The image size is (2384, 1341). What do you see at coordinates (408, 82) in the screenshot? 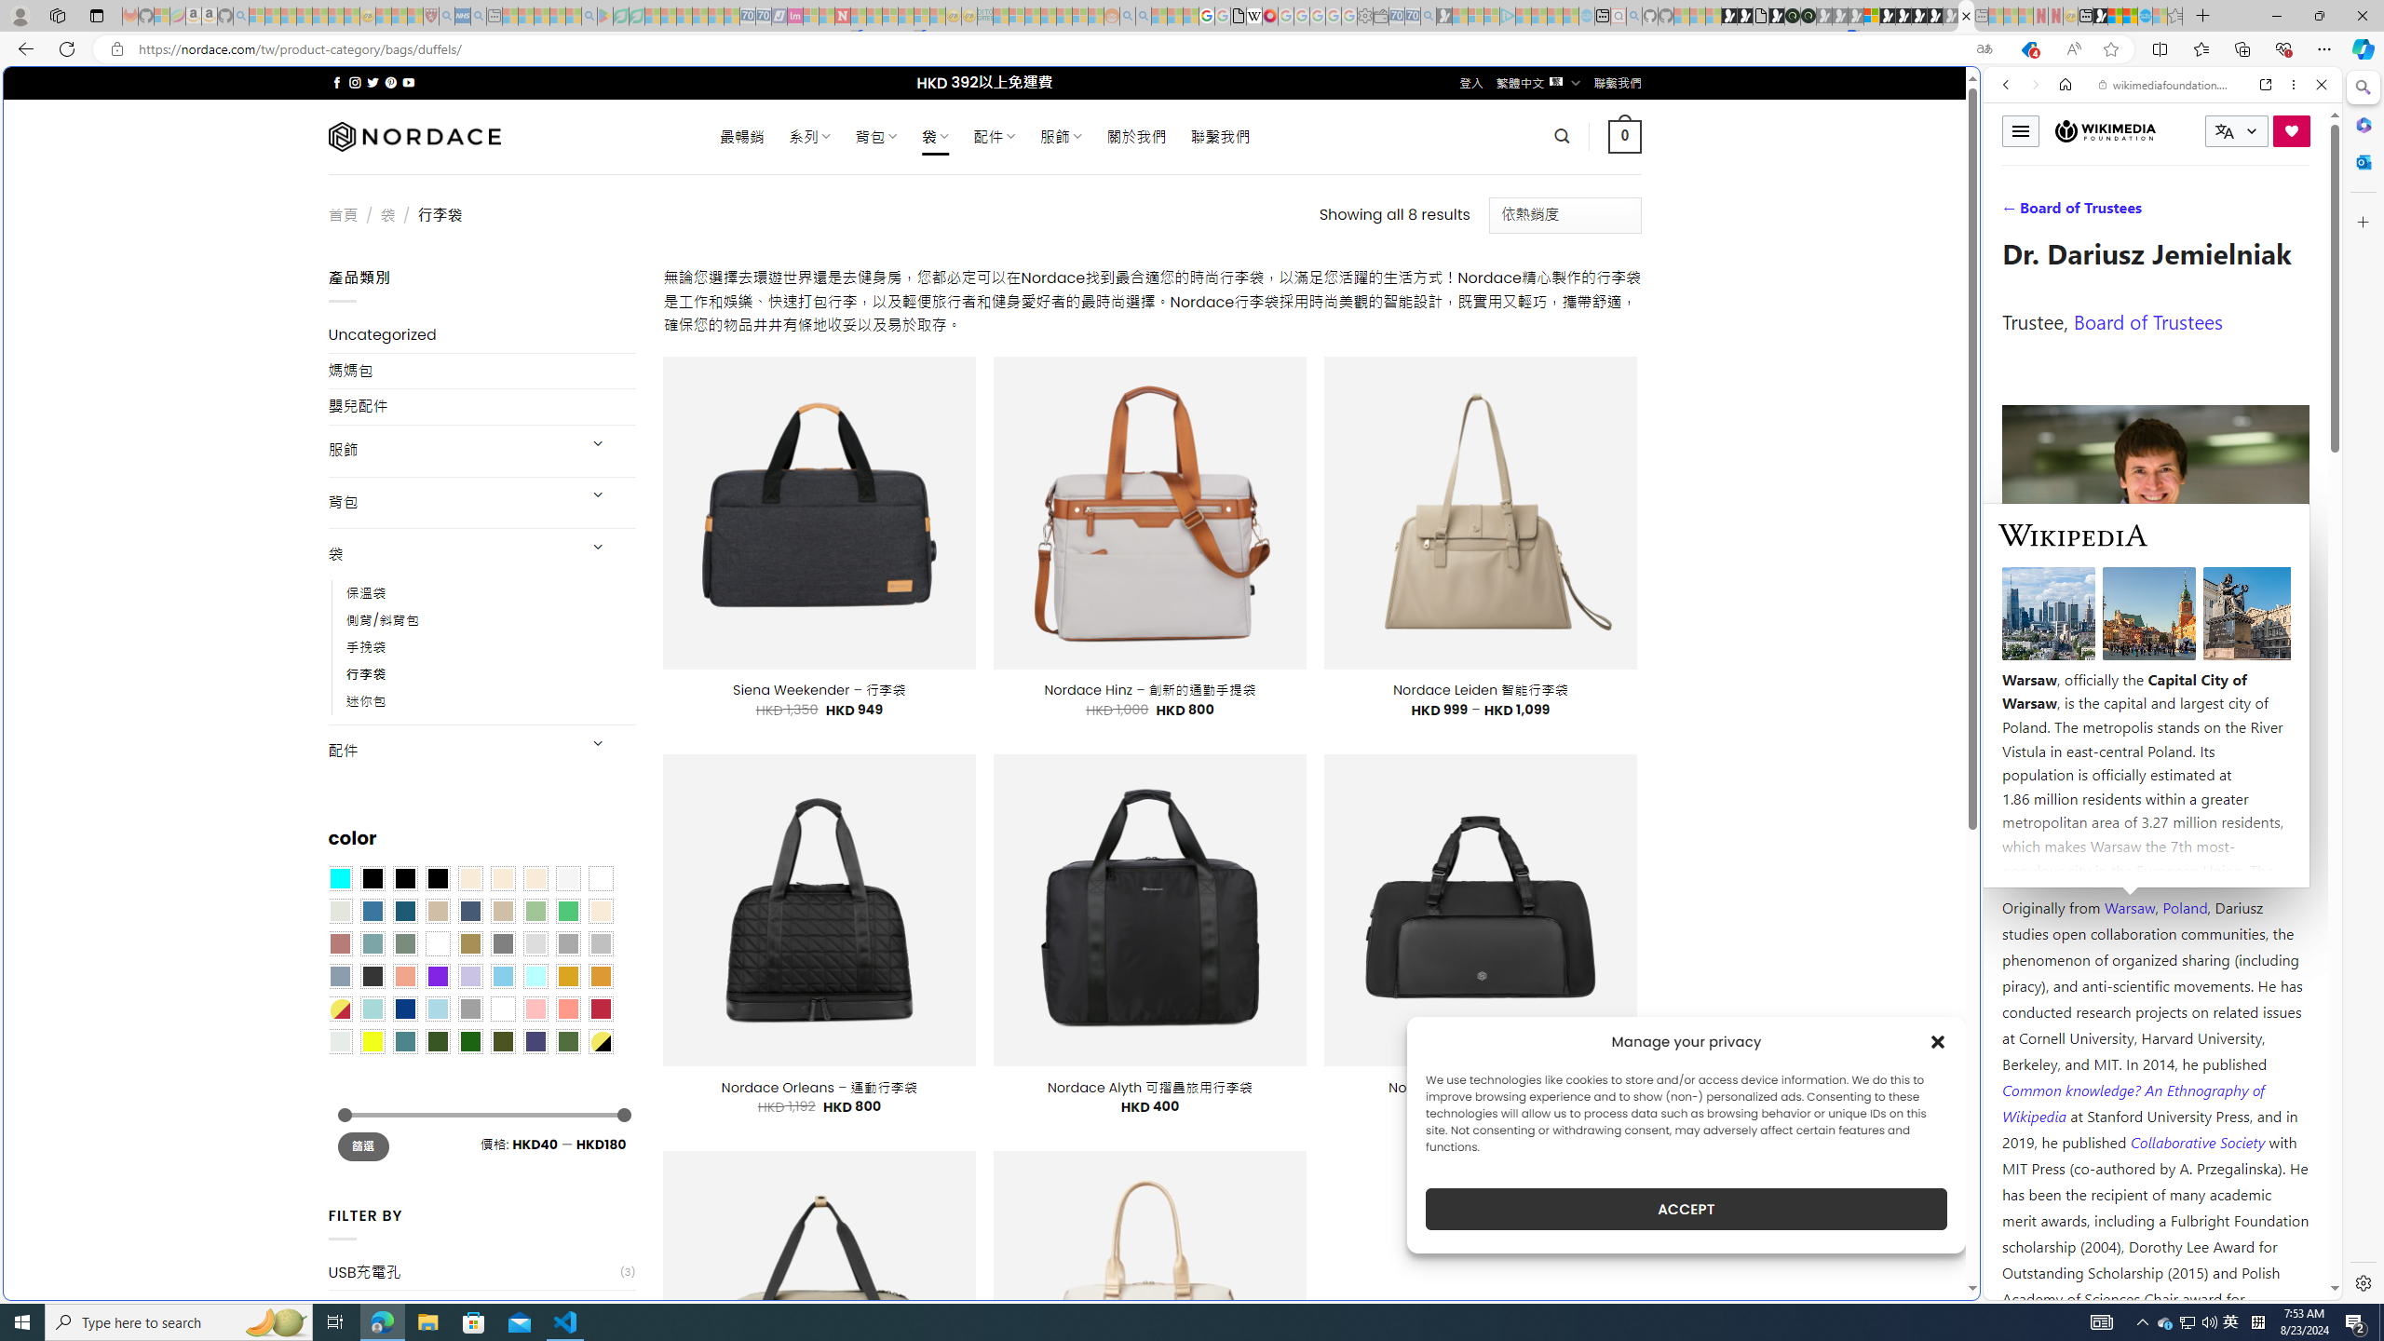
I see `Follow on YouTube` at bounding box center [408, 82].